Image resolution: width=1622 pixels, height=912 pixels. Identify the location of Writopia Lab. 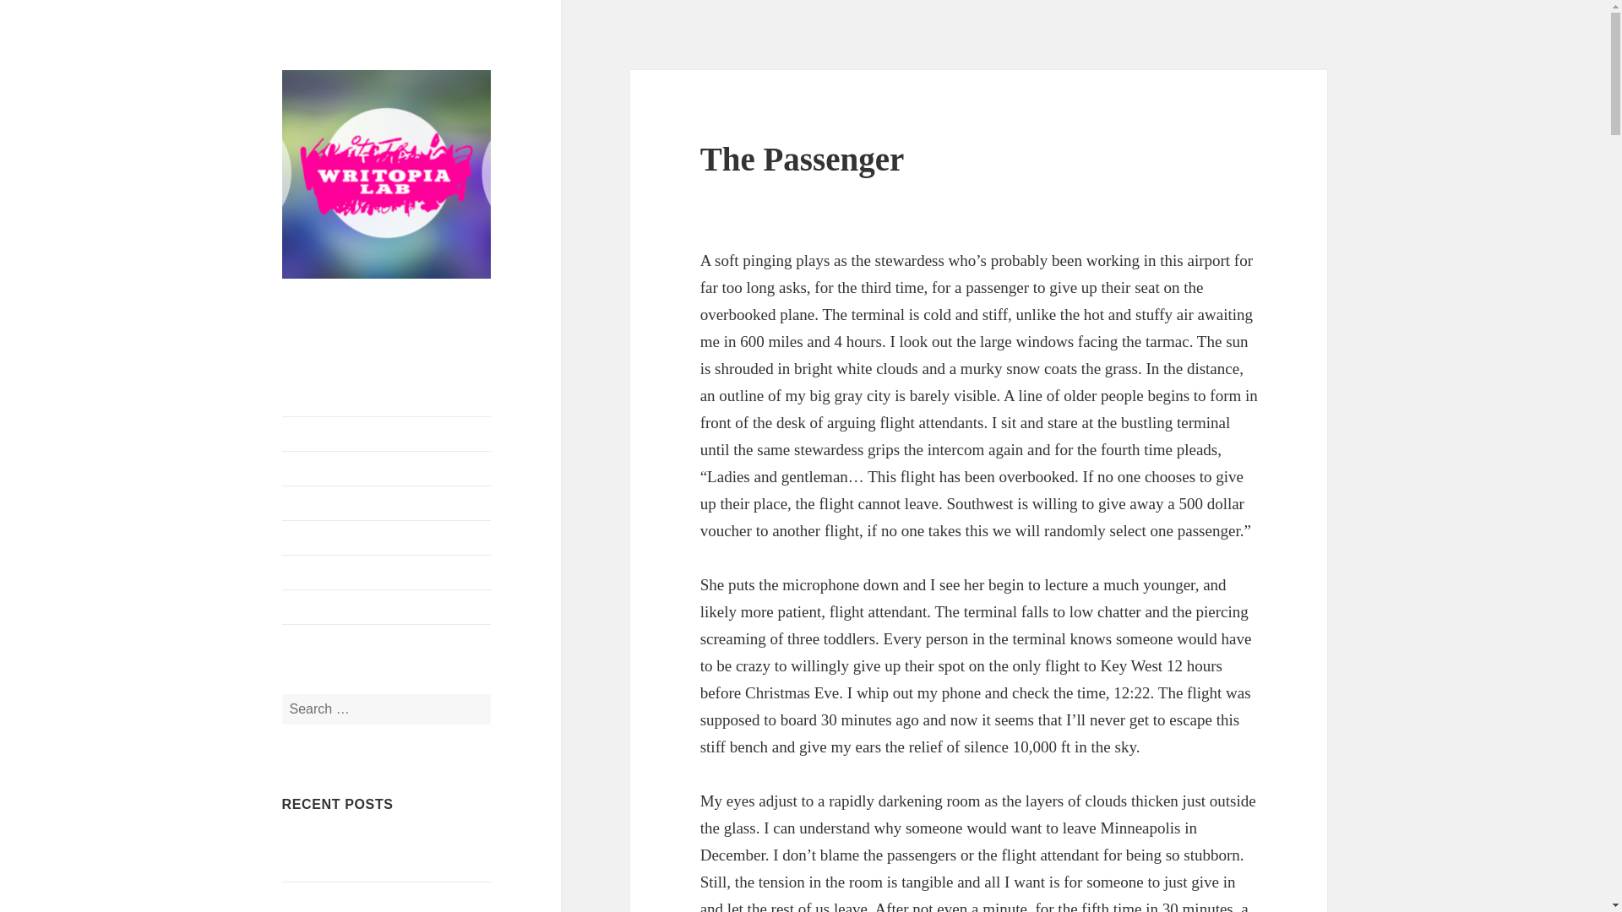
(387, 606).